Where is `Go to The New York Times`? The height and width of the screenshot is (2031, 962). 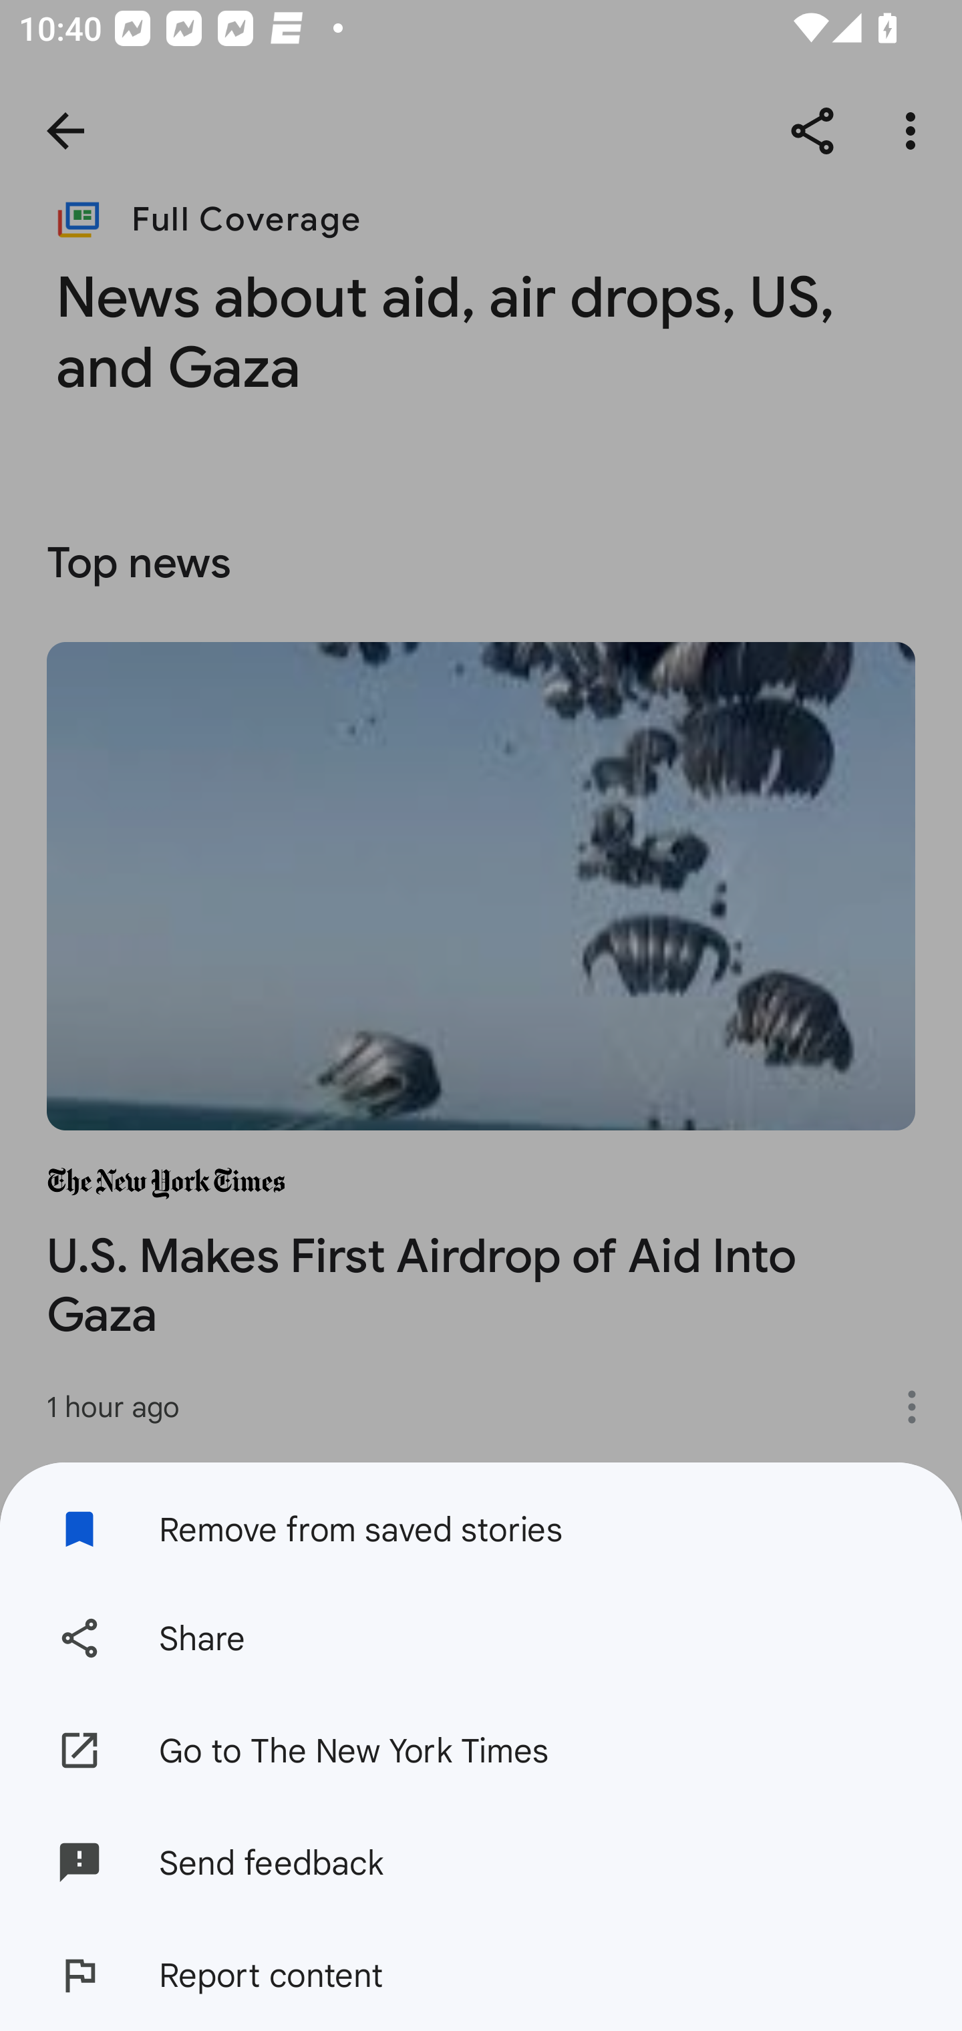
Go to The New York Times is located at coordinates (481, 1749).